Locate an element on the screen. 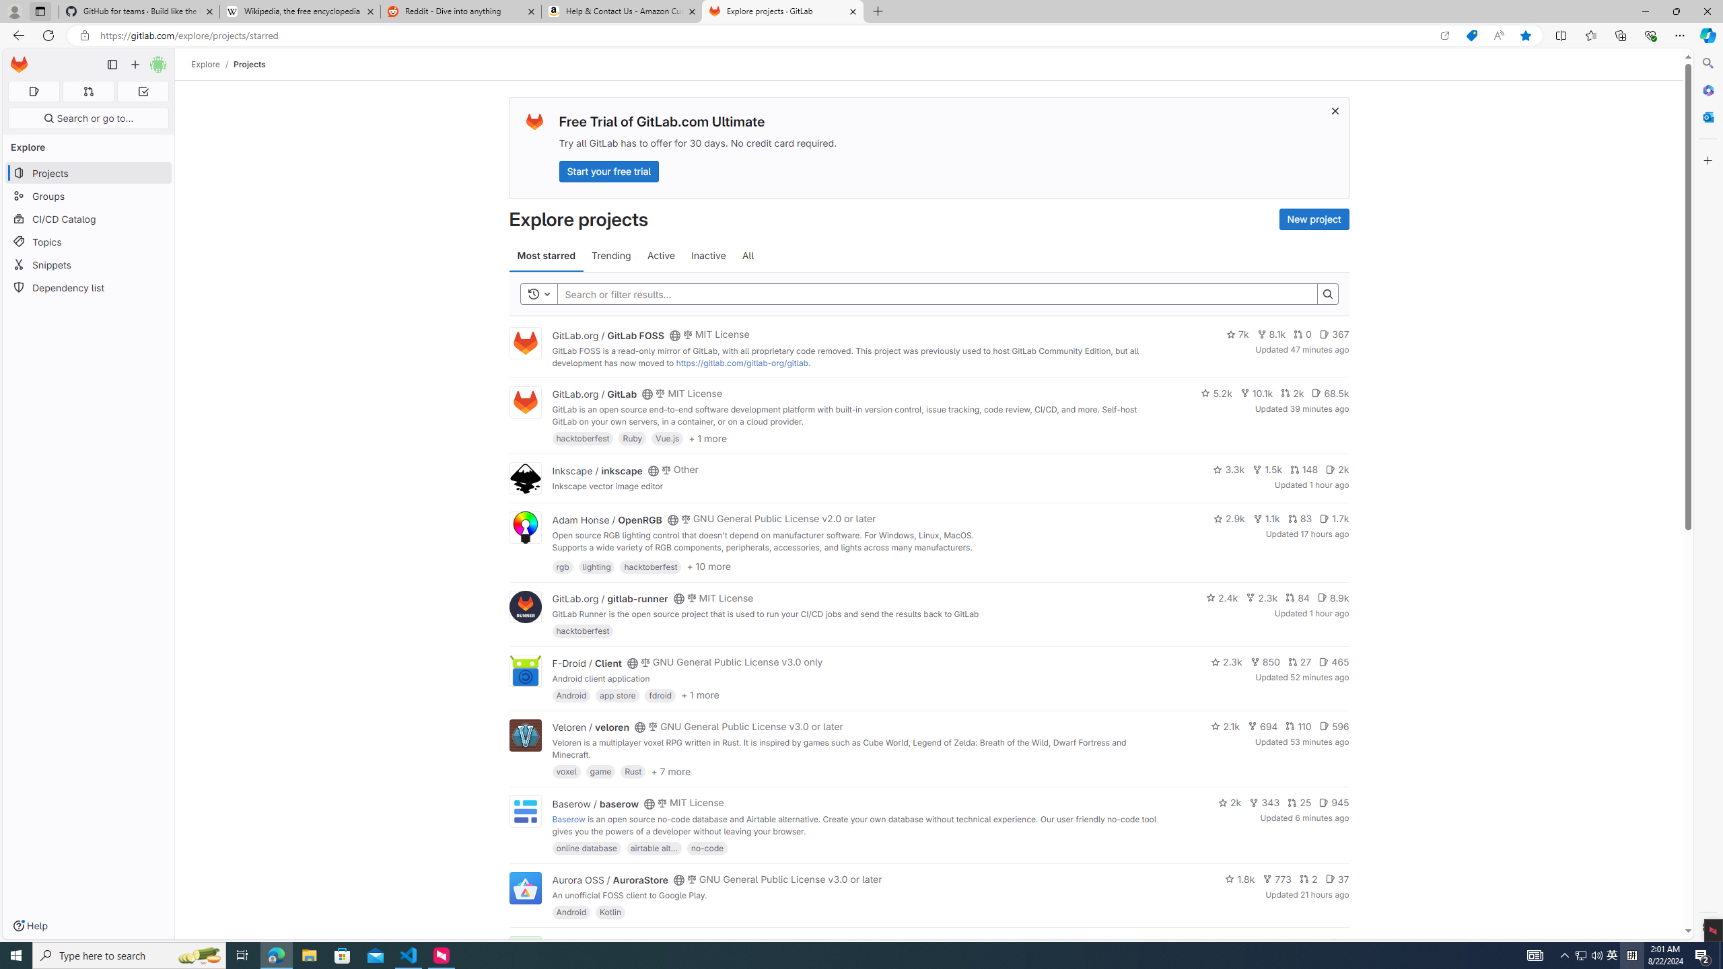 The width and height of the screenshot is (1723, 969). fdroid is located at coordinates (660, 694).